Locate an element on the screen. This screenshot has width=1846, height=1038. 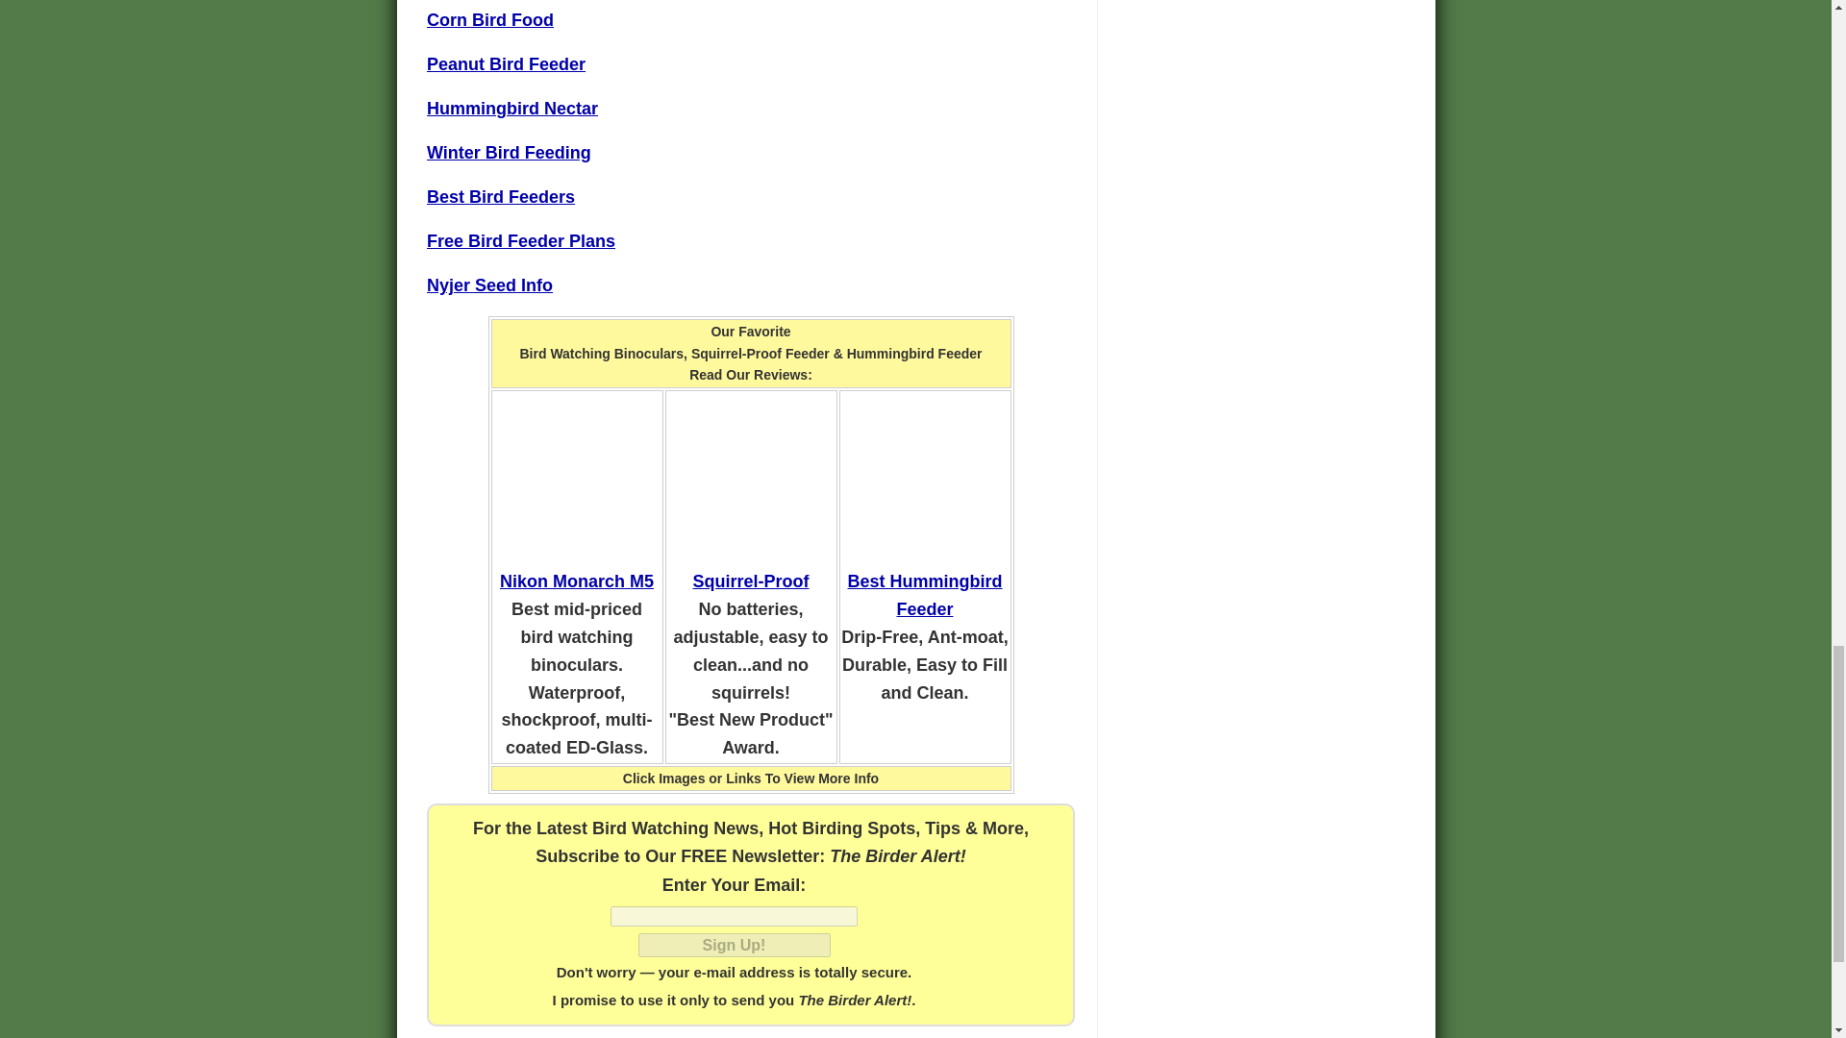
Best Bird Feeders is located at coordinates (500, 196).